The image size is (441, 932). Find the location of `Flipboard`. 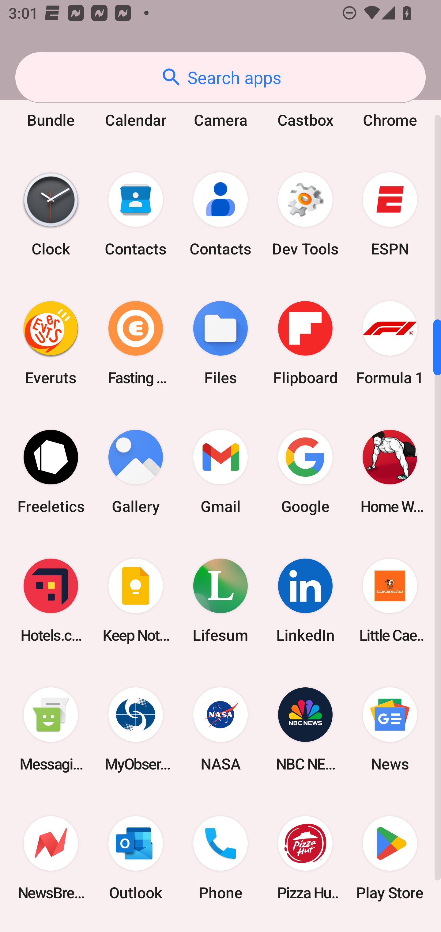

Flipboard is located at coordinates (305, 343).